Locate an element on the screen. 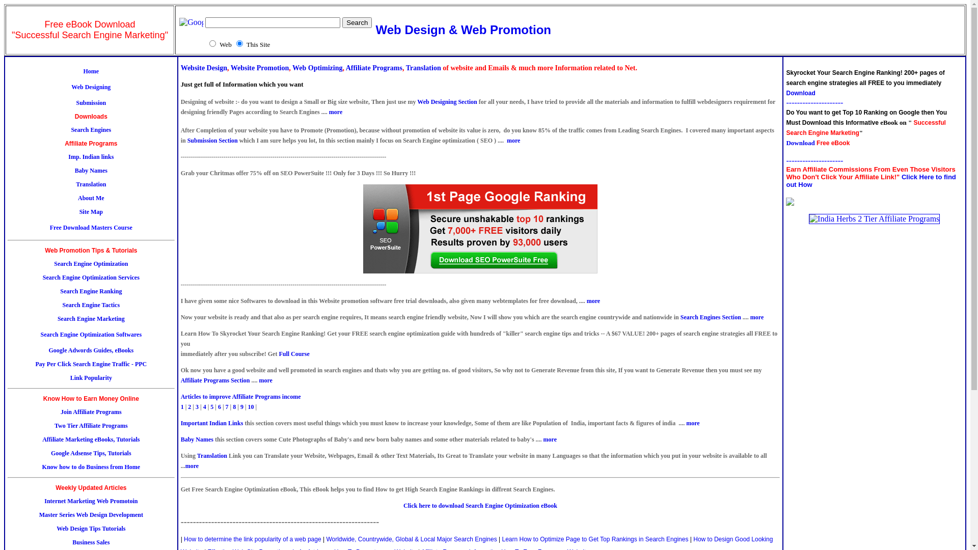 The image size is (978, 550). Pay Per Click Search Engine Traffic - PPC is located at coordinates (91, 364).